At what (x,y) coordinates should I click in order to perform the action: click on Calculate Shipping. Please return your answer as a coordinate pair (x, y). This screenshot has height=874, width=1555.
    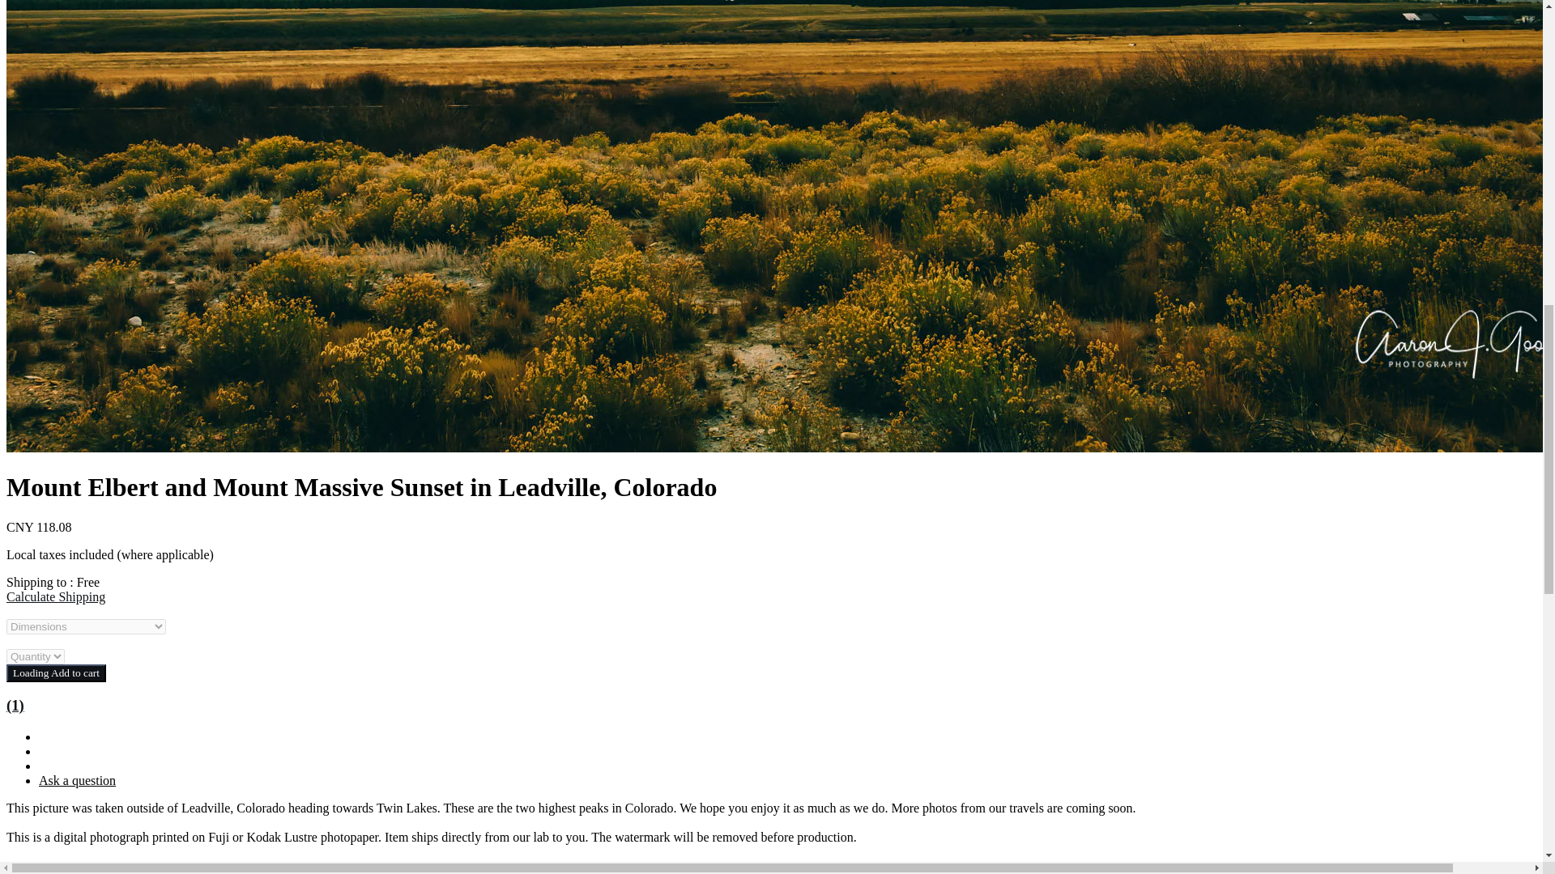
    Looking at the image, I should click on (55, 597).